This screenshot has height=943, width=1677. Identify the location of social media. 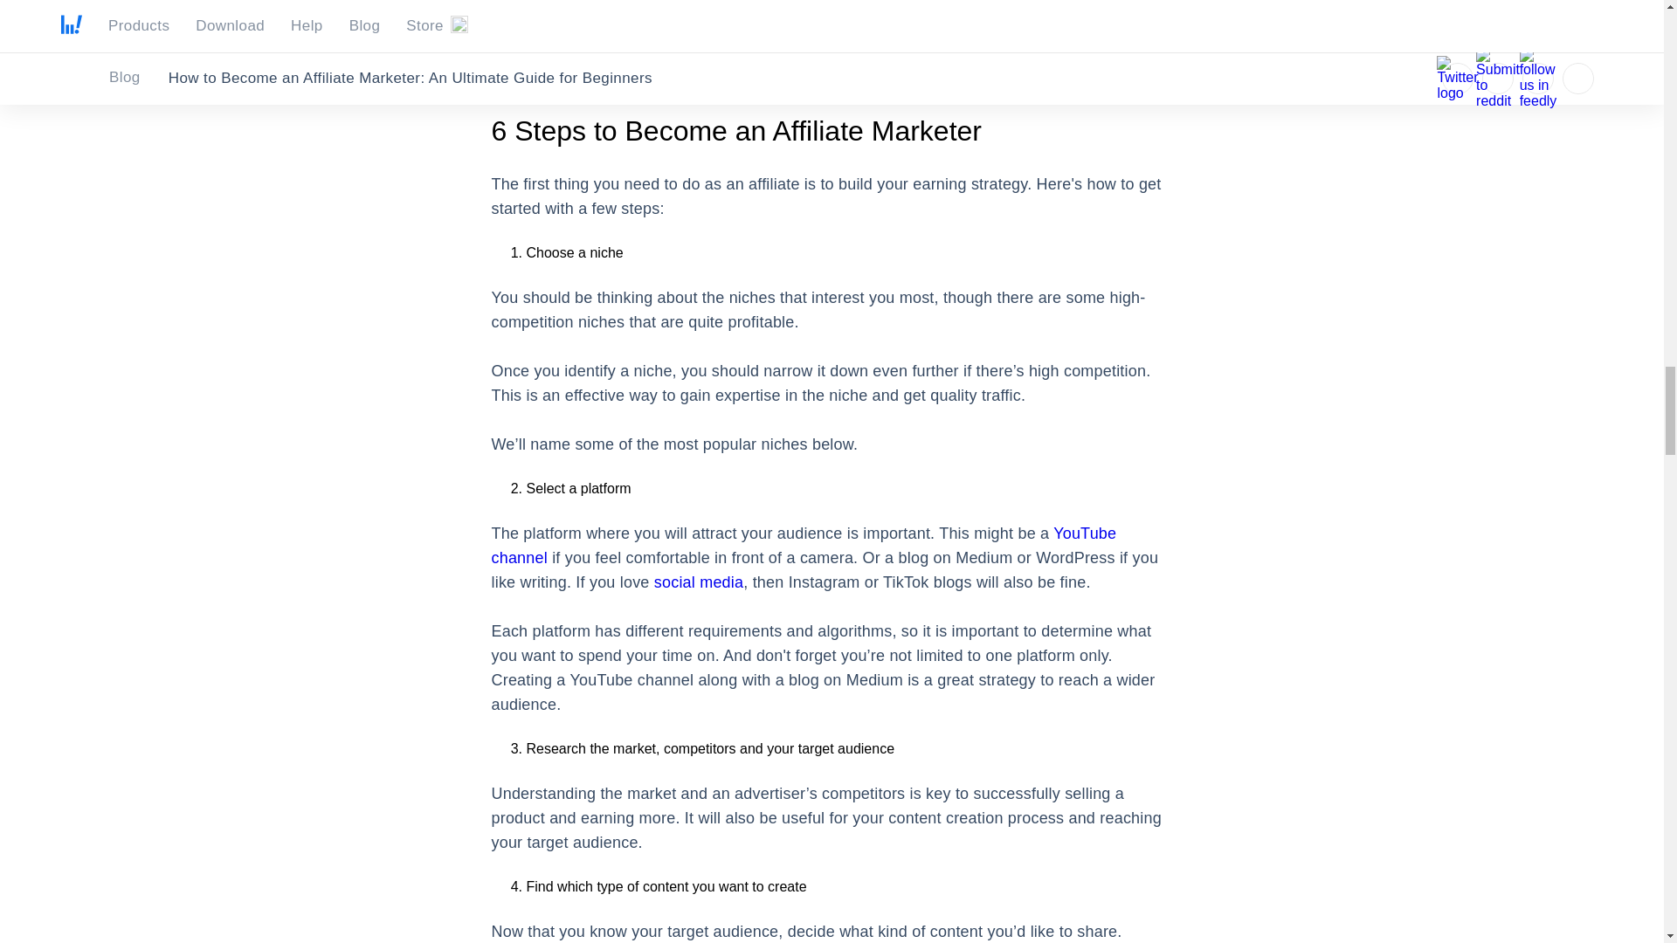
(698, 582).